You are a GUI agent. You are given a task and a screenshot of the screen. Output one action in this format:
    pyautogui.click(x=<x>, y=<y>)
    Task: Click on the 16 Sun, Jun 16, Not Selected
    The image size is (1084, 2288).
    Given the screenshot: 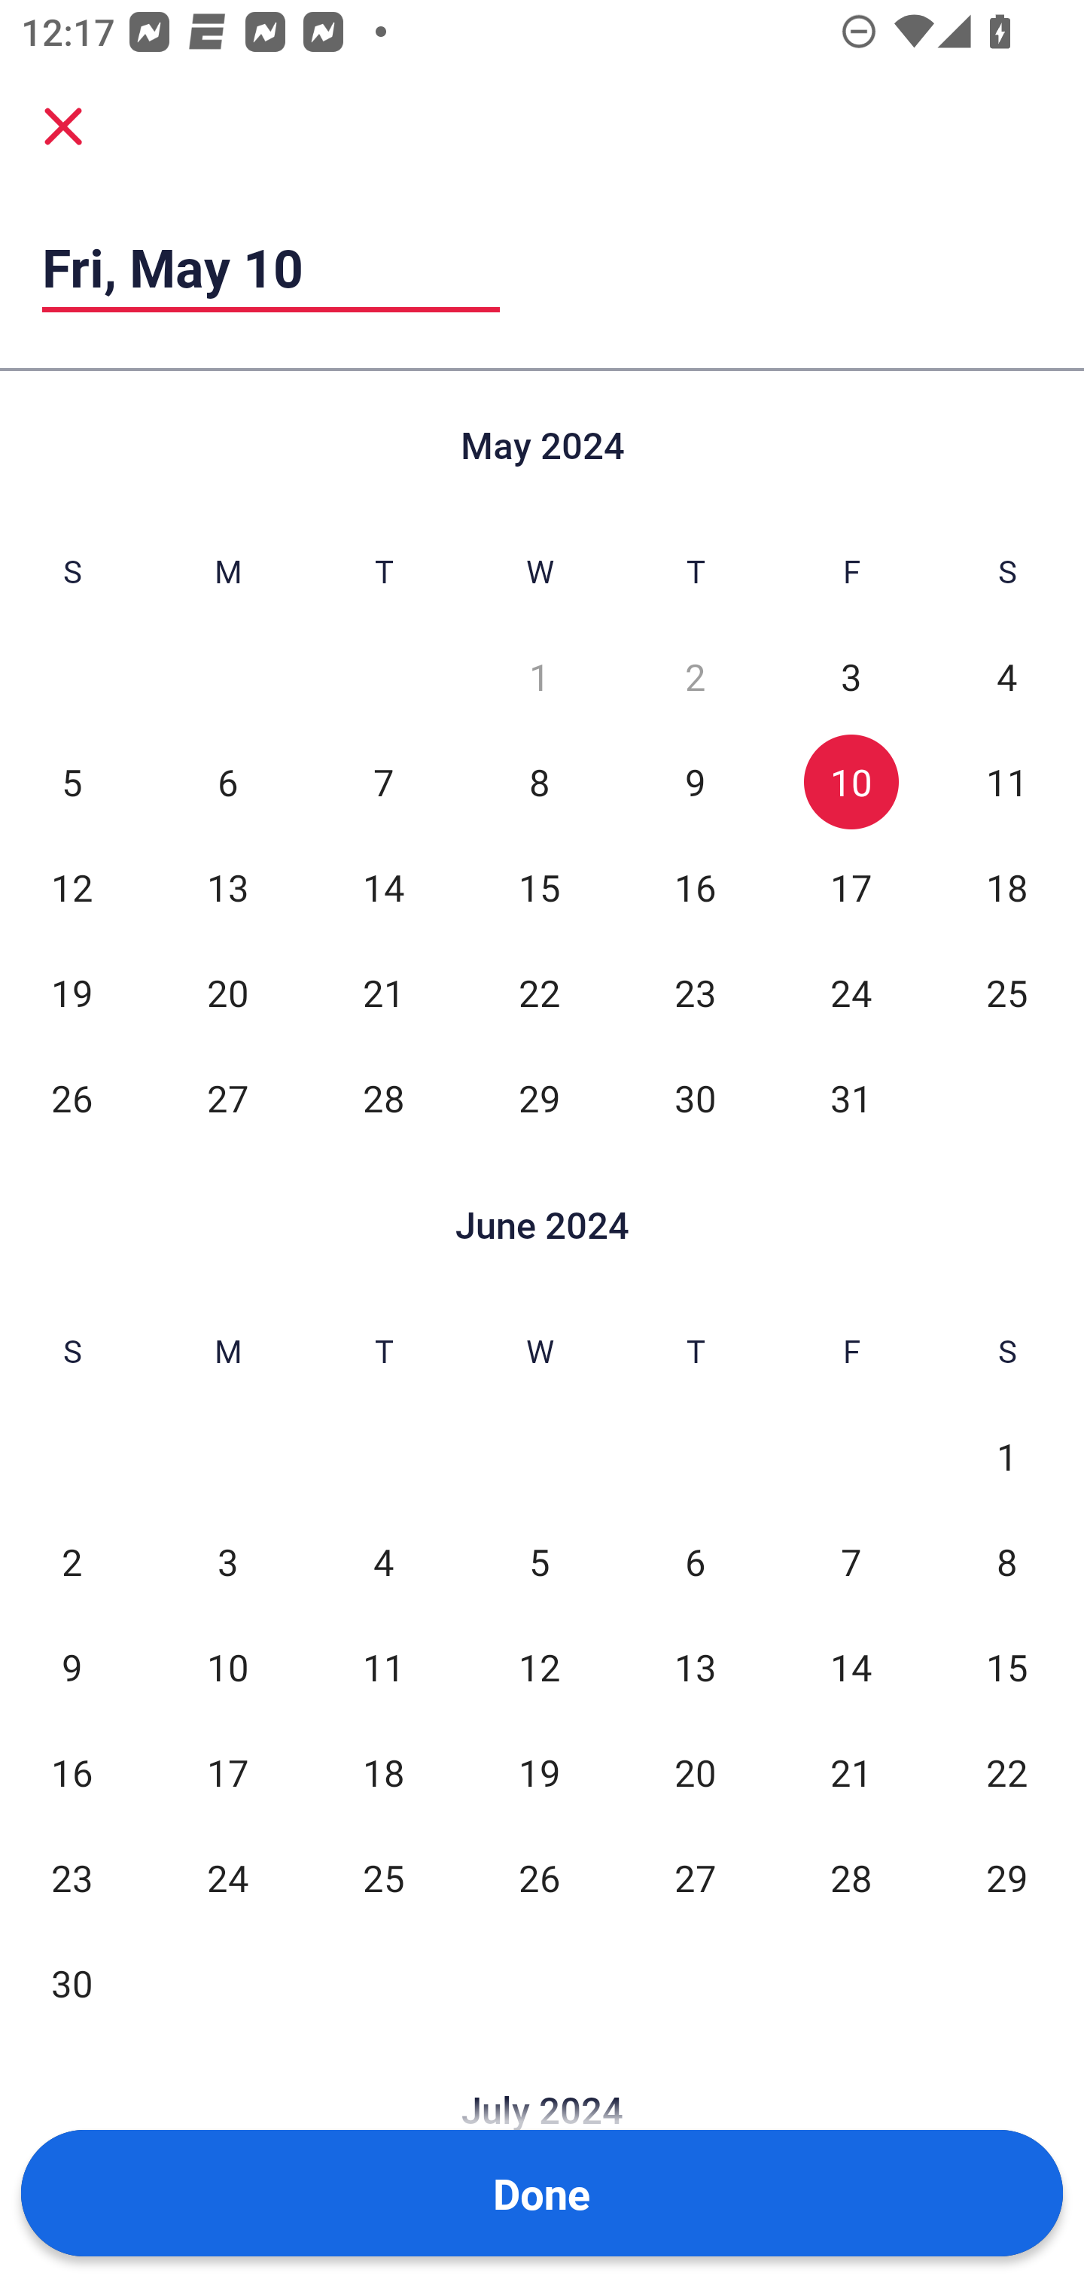 What is the action you would take?
    pyautogui.click(x=72, y=1773)
    